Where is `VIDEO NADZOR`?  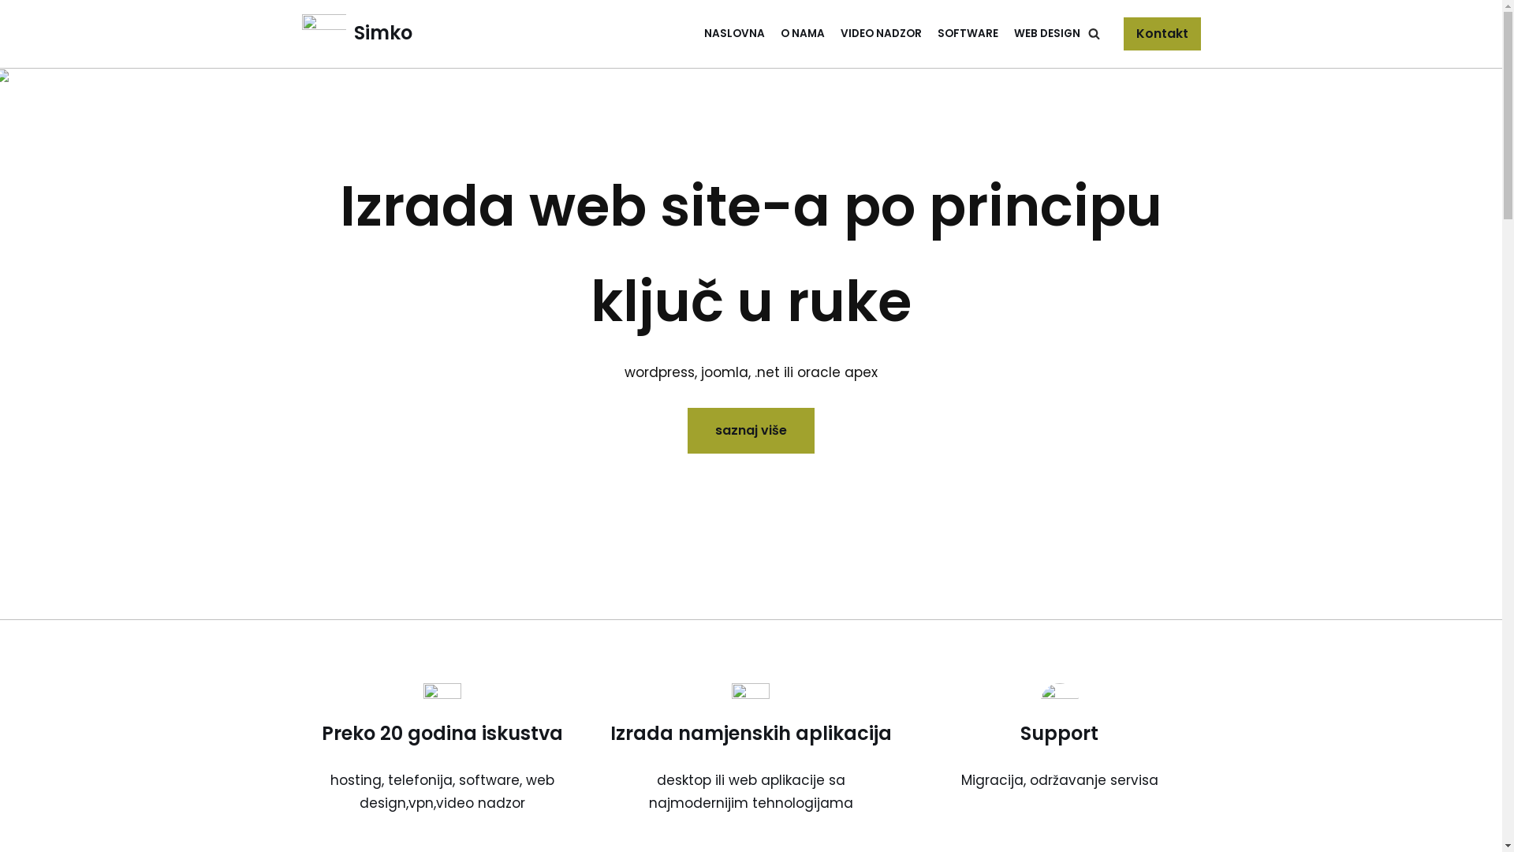 VIDEO NADZOR is located at coordinates (882, 33).